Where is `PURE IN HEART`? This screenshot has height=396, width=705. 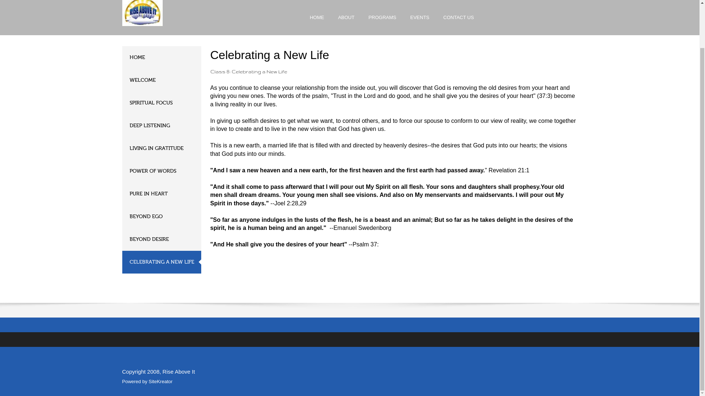 PURE IN HEART is located at coordinates (162, 194).